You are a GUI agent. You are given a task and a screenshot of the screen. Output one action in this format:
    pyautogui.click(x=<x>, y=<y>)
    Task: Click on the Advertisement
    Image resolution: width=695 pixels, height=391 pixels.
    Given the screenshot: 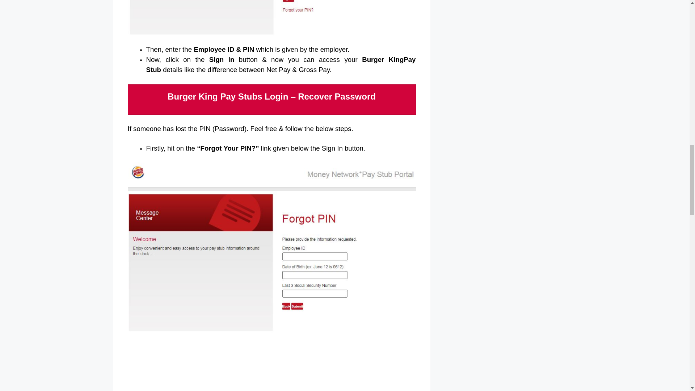 What is the action you would take?
    pyautogui.click(x=271, y=366)
    